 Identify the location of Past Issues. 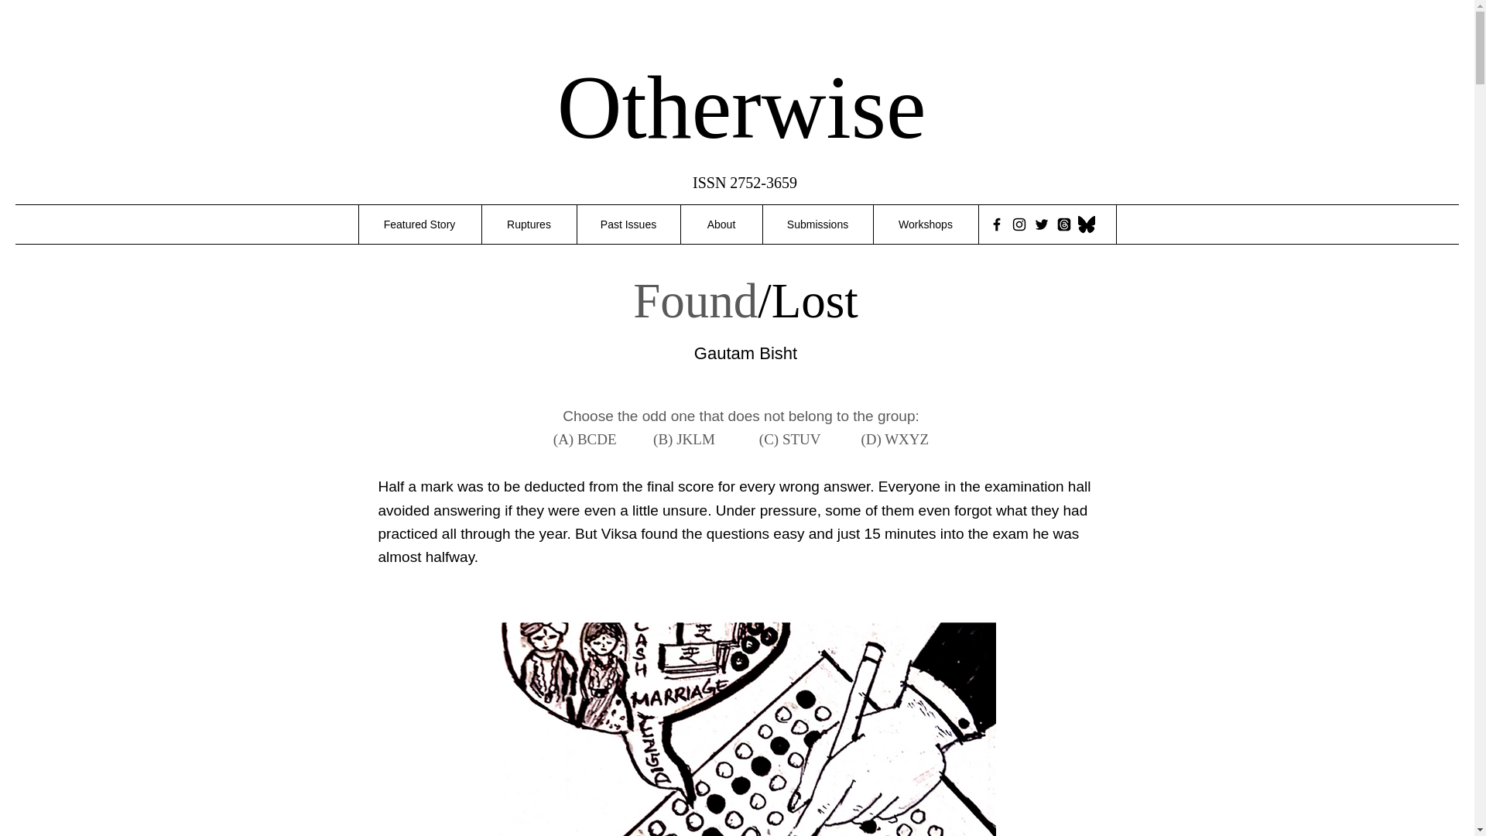
(627, 224).